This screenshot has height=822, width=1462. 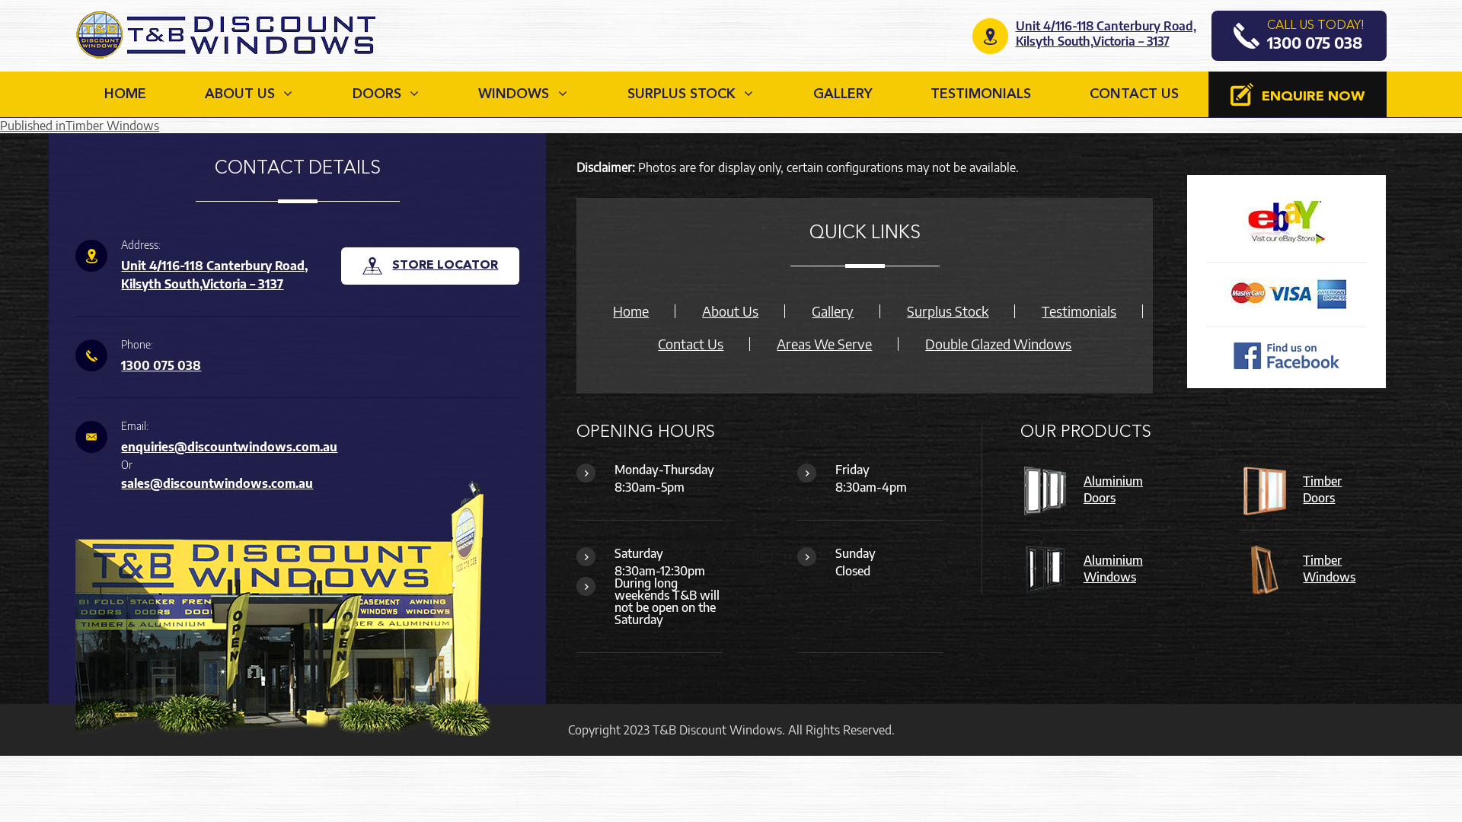 What do you see at coordinates (1298, 36) in the screenshot?
I see `CALL US TODAY!
1300 075 038` at bounding box center [1298, 36].